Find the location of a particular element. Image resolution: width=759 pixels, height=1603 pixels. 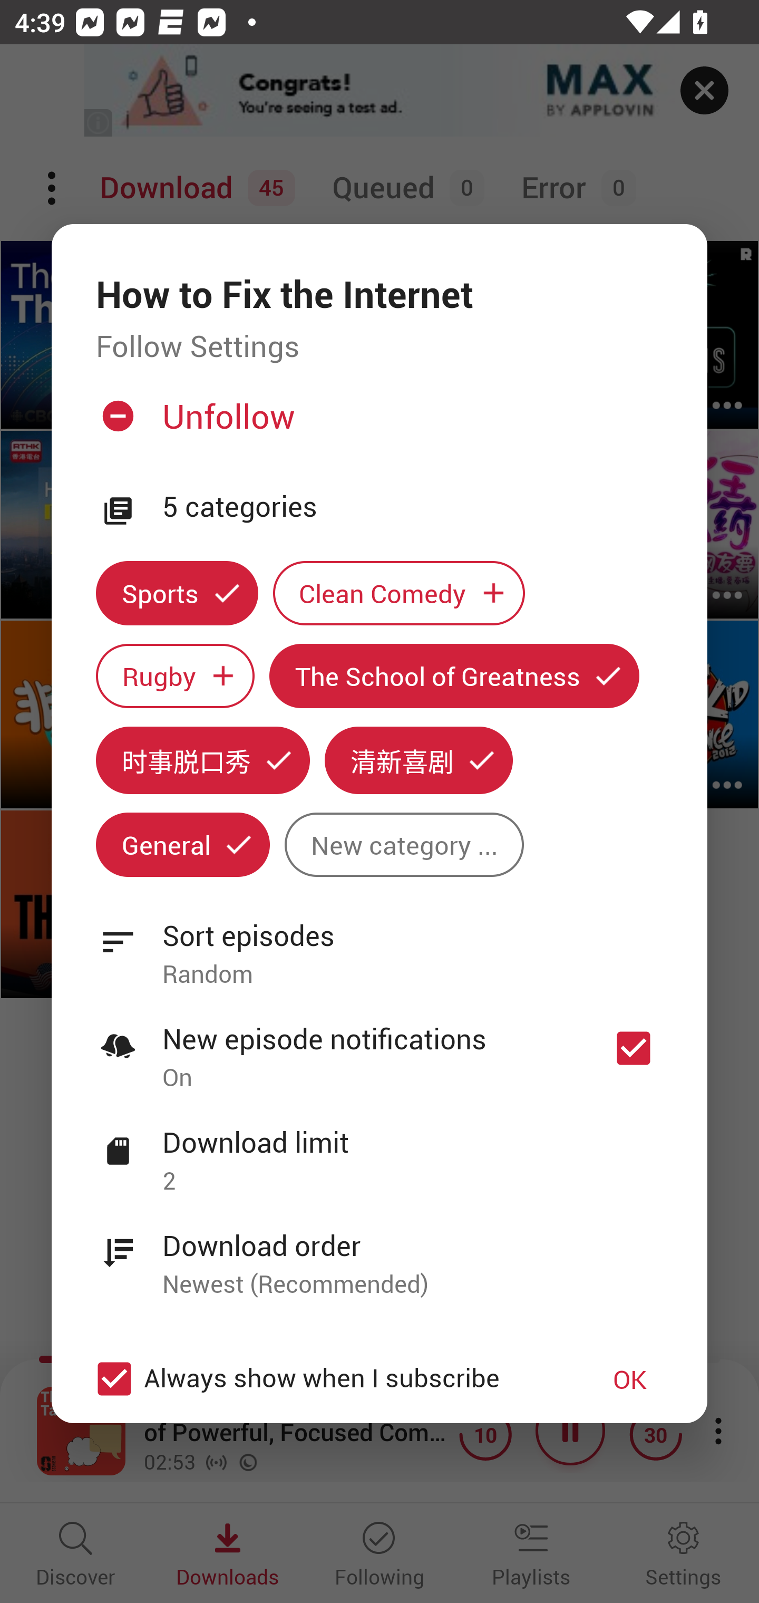

时事脱口秀 is located at coordinates (202, 759).